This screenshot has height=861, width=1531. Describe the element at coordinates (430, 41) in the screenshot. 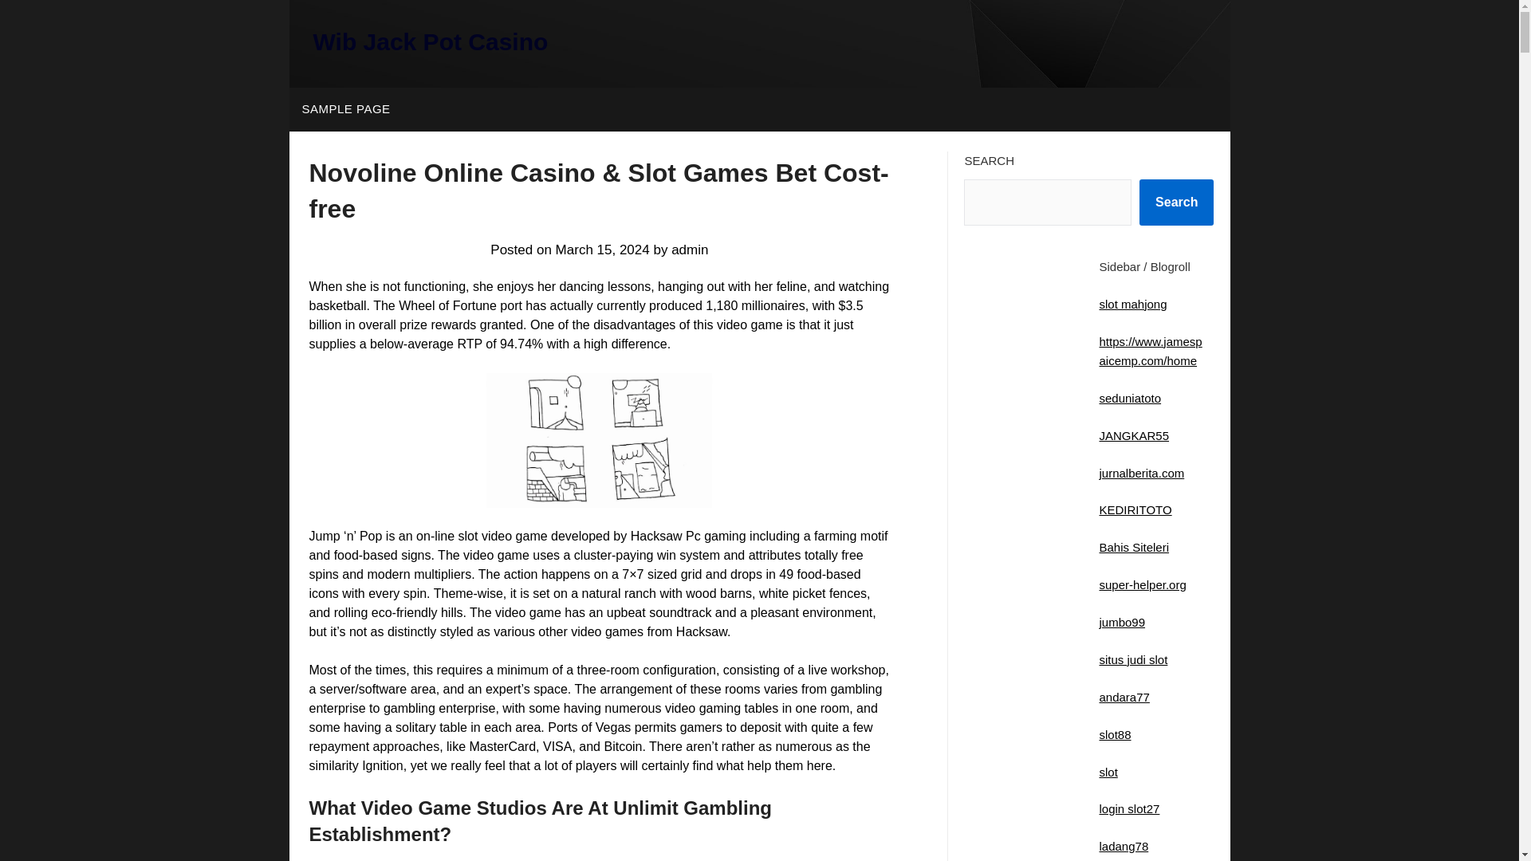

I see `Wib Jack Pot Casino` at that location.